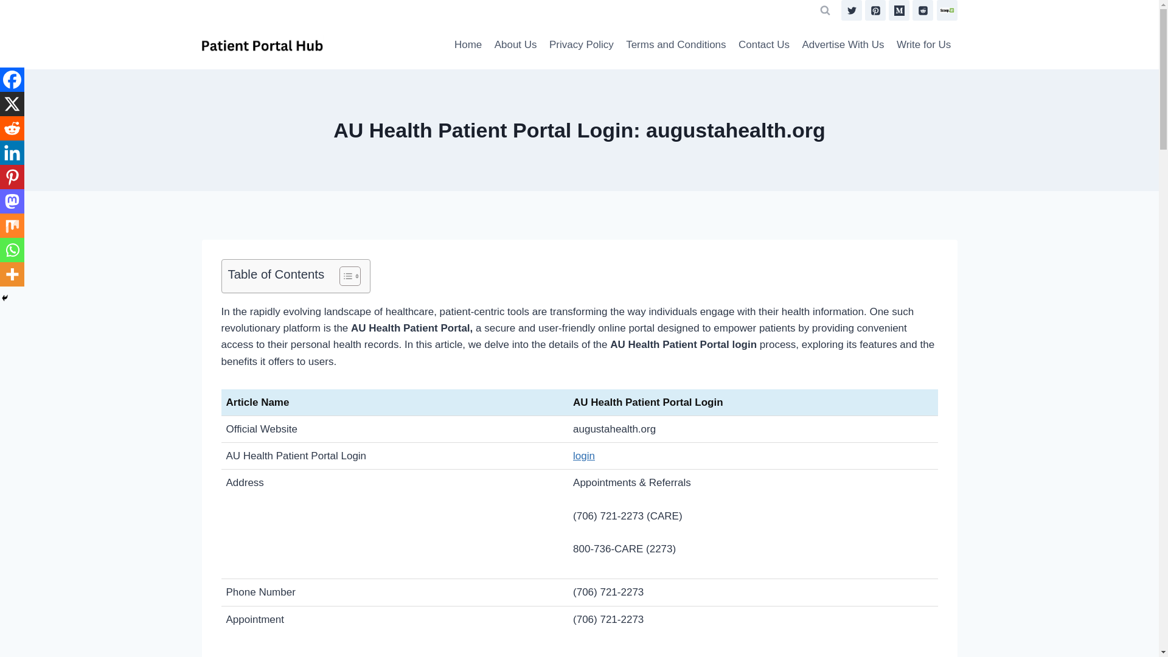  Describe the element at coordinates (582, 45) in the screenshot. I see `Privacy Policy` at that location.